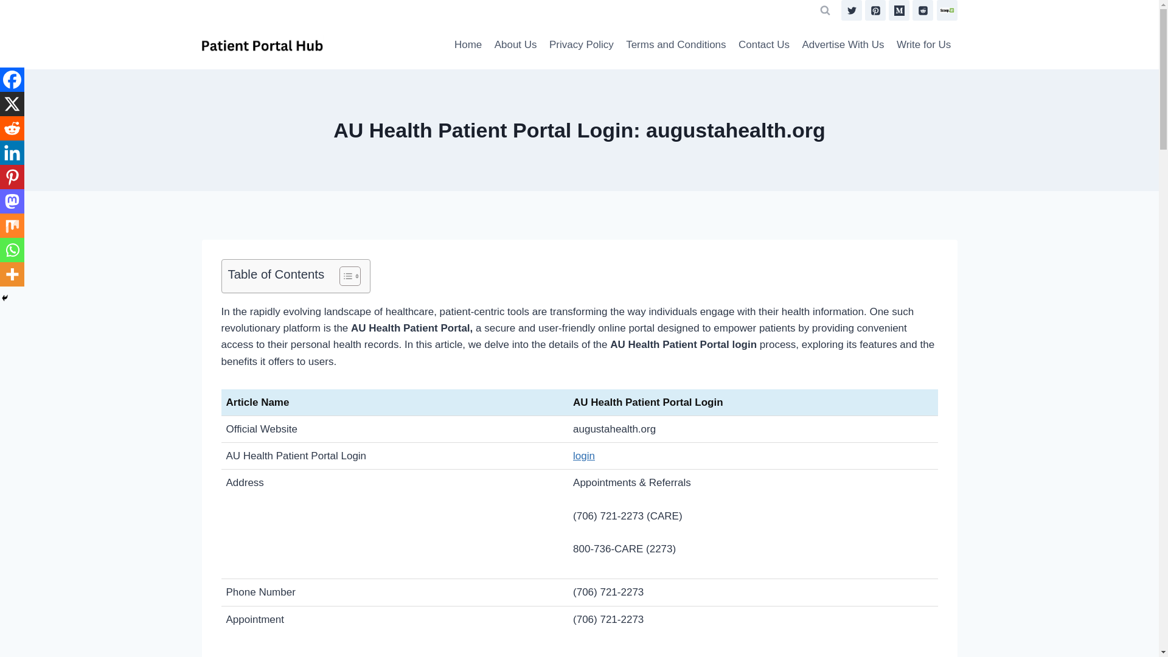  Describe the element at coordinates (582, 45) in the screenshot. I see `Privacy Policy` at that location.